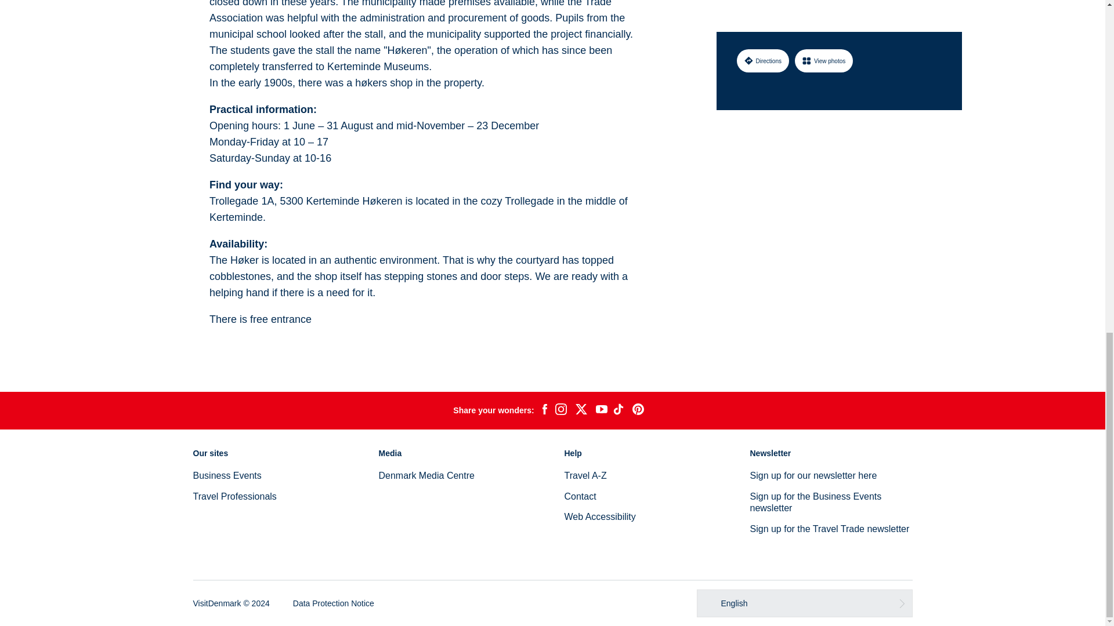 This screenshot has height=626, width=1114. Describe the element at coordinates (815, 502) in the screenshot. I see `Sign up for the Business Events newsletter` at that location.